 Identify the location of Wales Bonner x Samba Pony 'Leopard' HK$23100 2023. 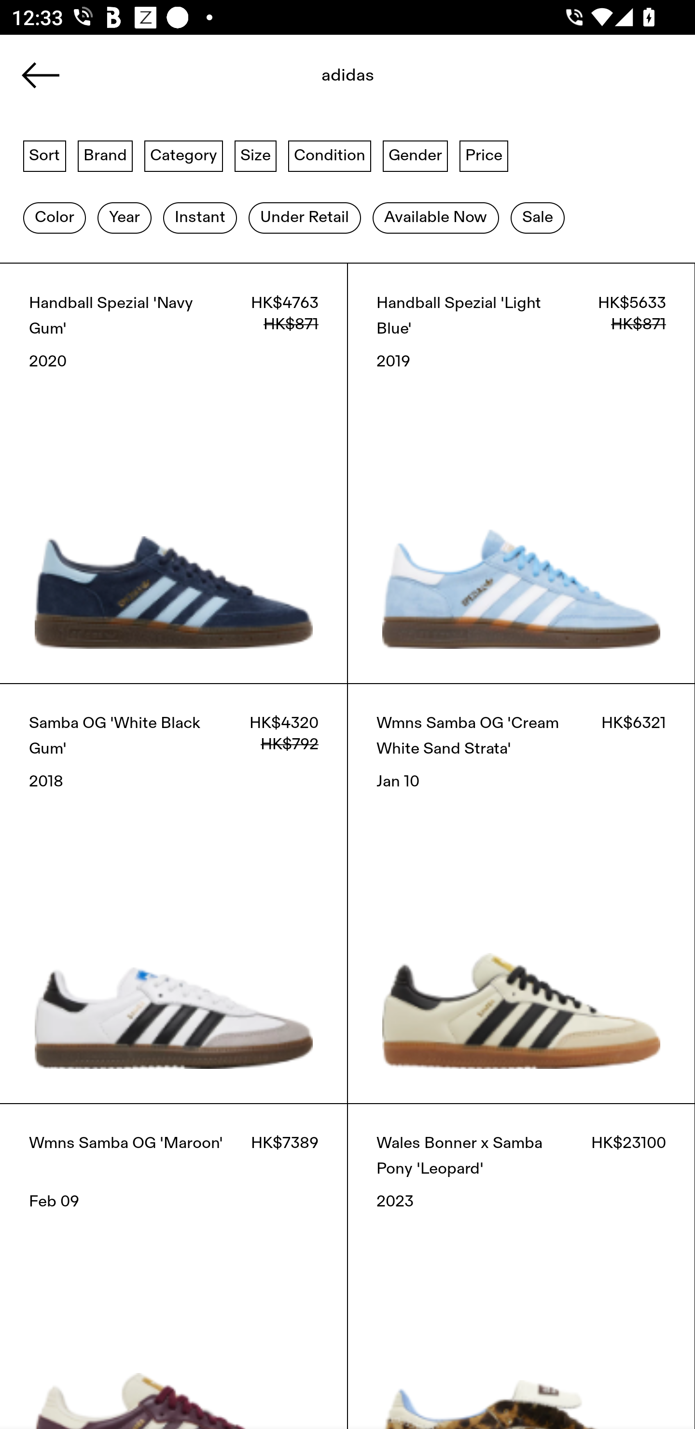
(521, 1266).